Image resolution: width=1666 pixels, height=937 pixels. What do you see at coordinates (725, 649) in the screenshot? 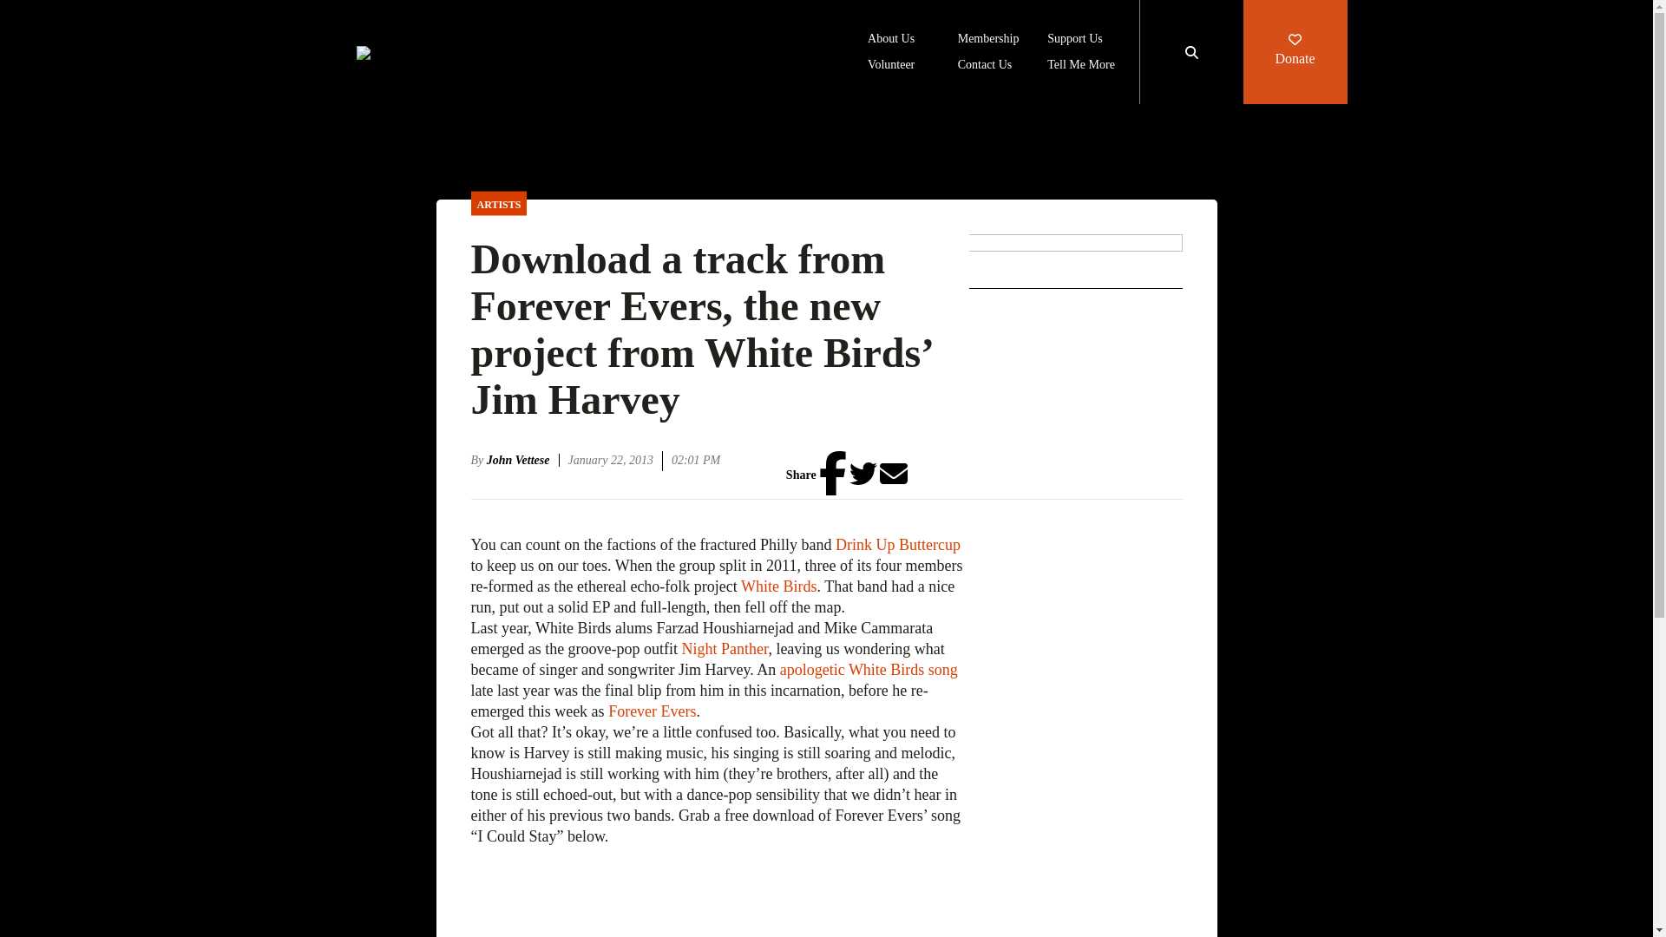
I see `Night Panther` at bounding box center [725, 649].